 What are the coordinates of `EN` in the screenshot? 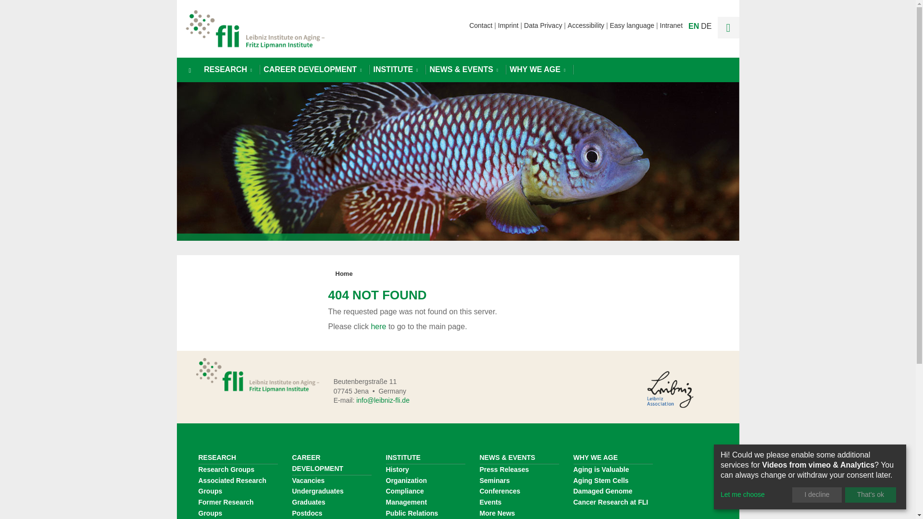 It's located at (693, 26).